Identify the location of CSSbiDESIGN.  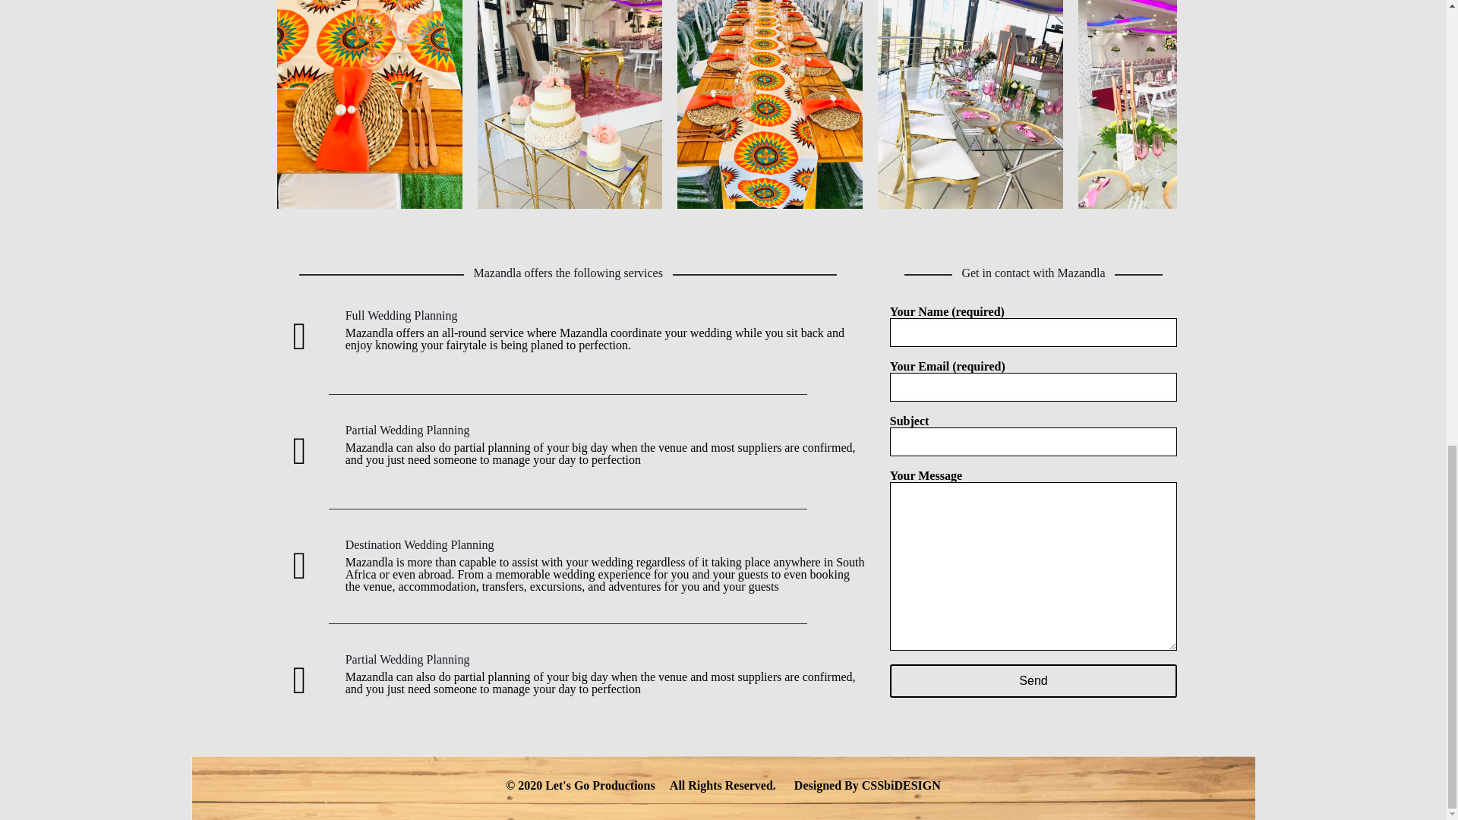
(901, 785).